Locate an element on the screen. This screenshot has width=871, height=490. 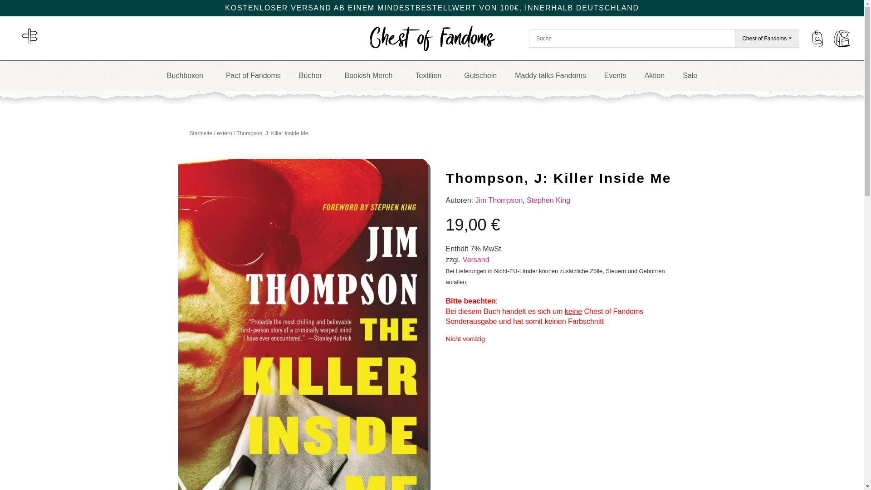
Events is located at coordinates (615, 75).